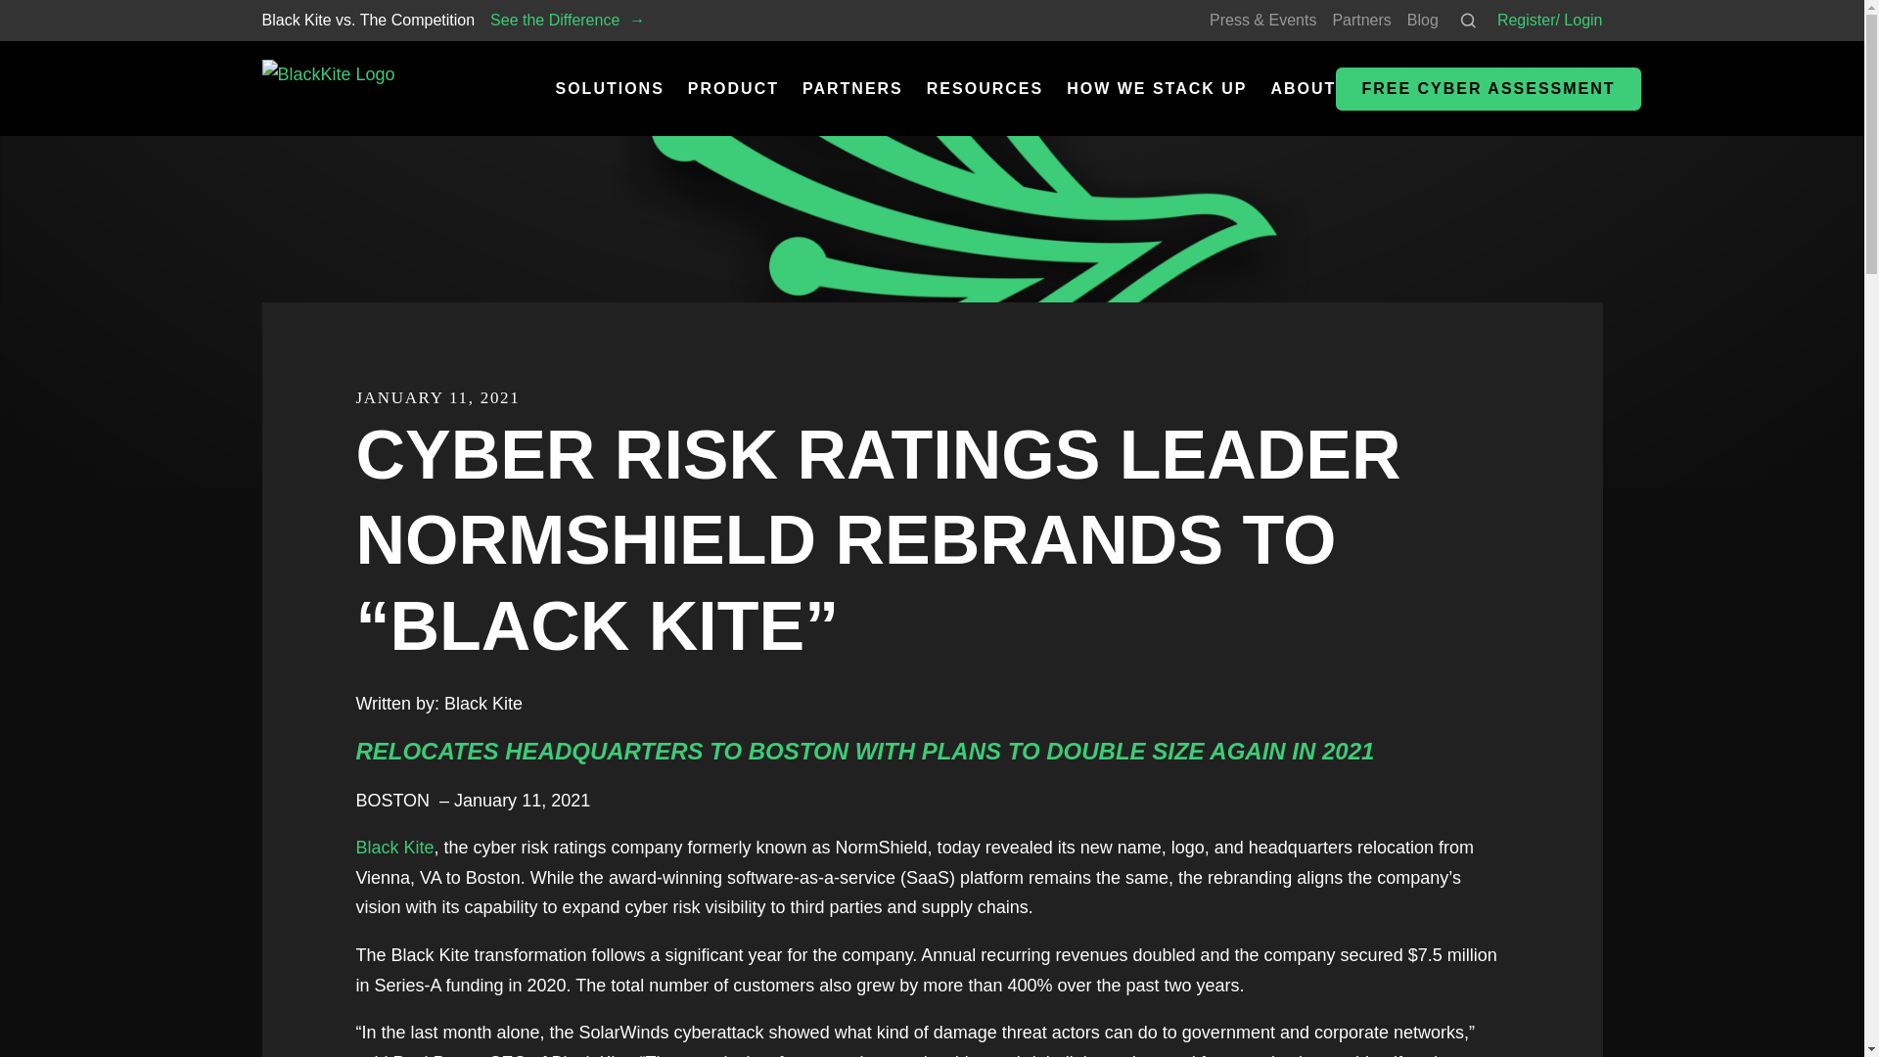  I want to click on PARTNERS, so click(852, 88).